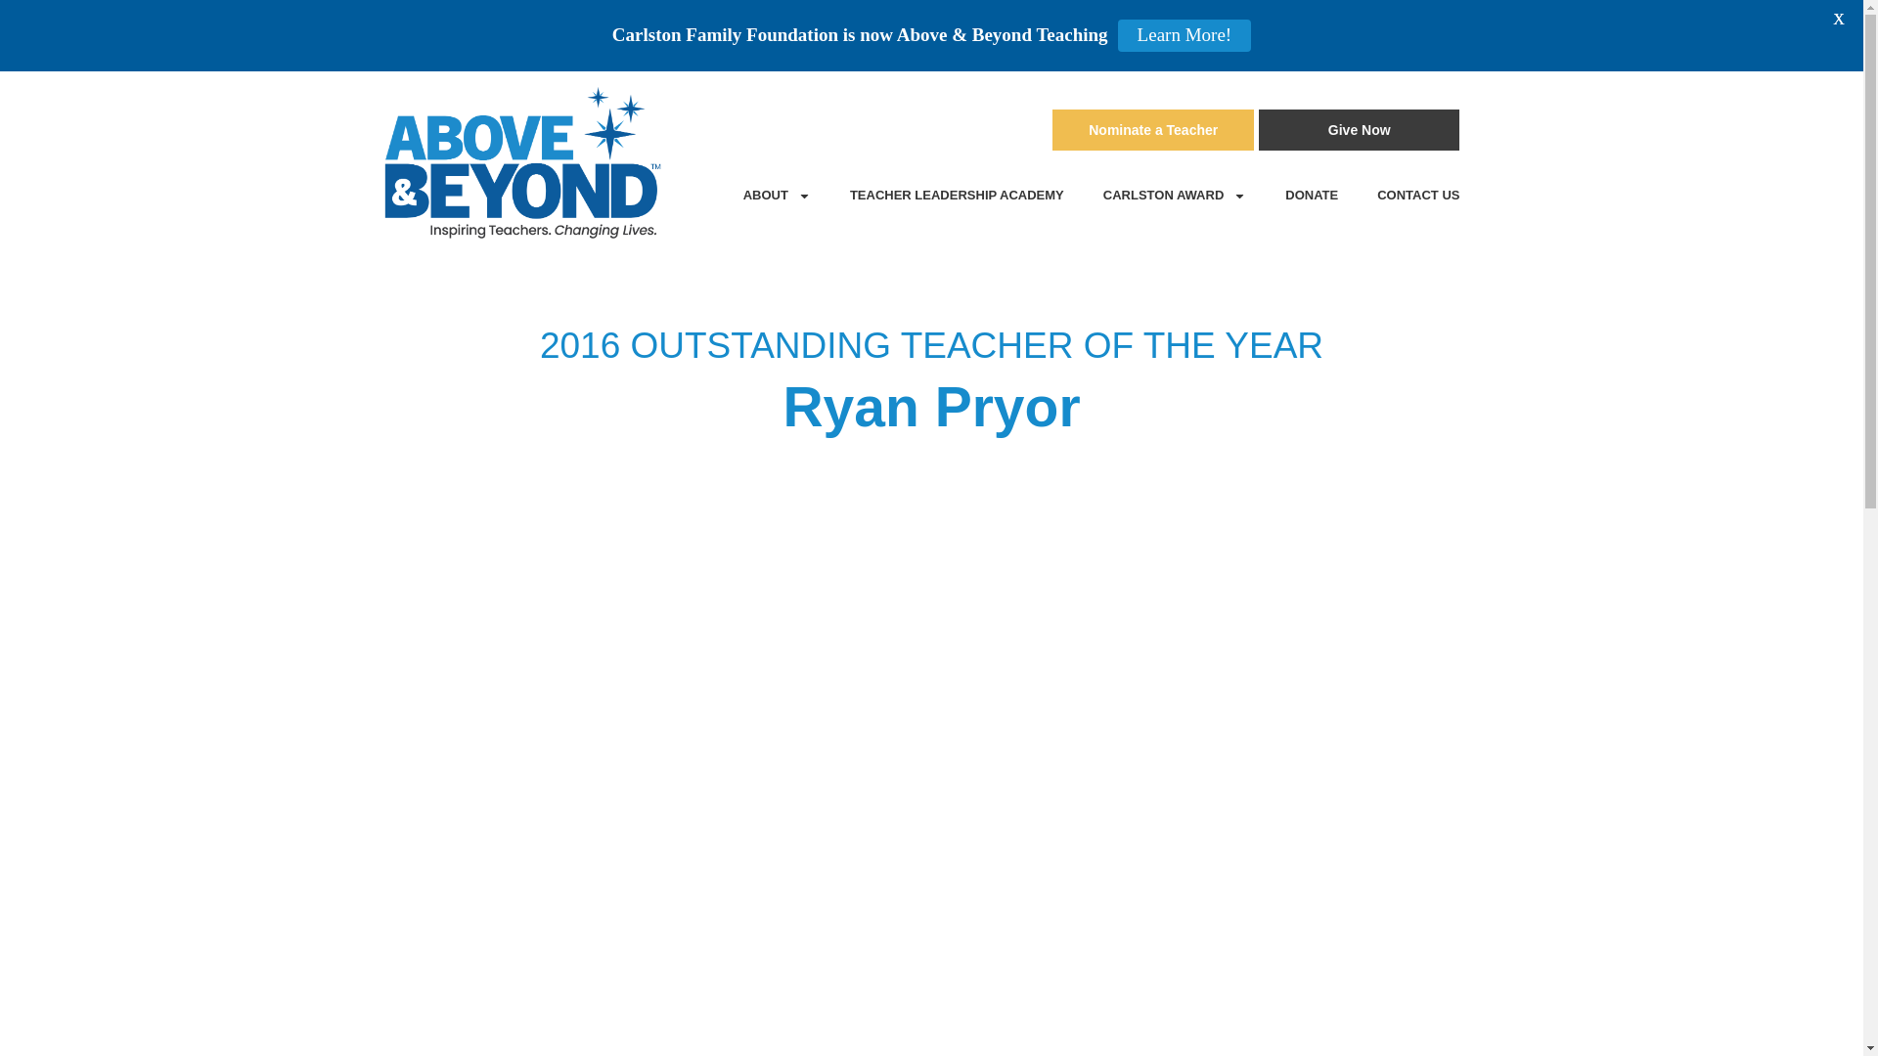 This screenshot has height=1056, width=1878. What do you see at coordinates (1418, 195) in the screenshot?
I see `DONATE` at bounding box center [1418, 195].